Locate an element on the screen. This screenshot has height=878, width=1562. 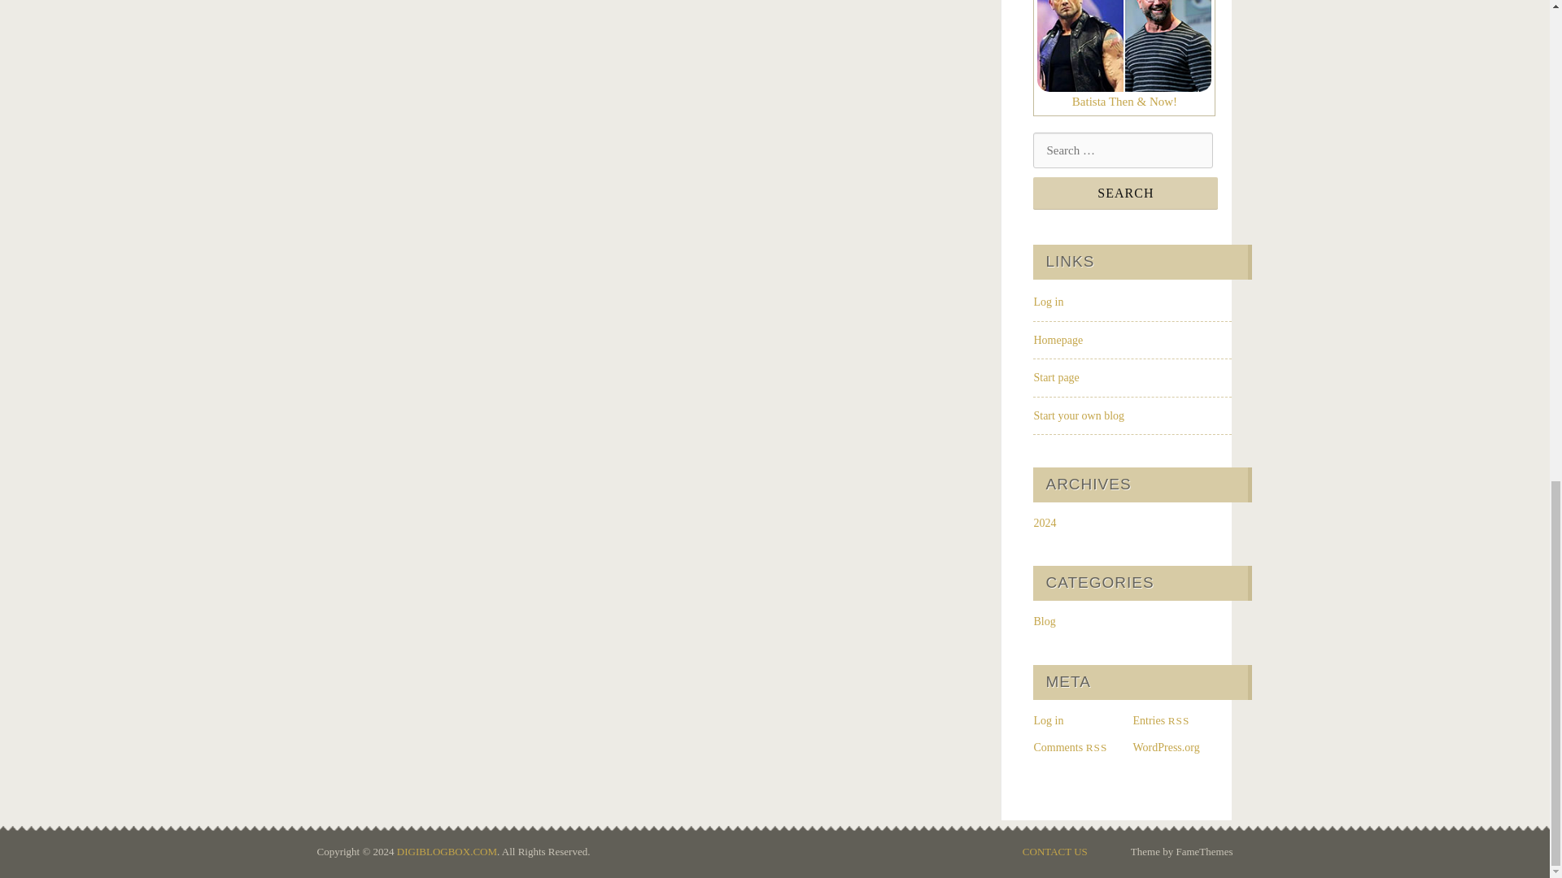
Start page is located at coordinates (1056, 377).